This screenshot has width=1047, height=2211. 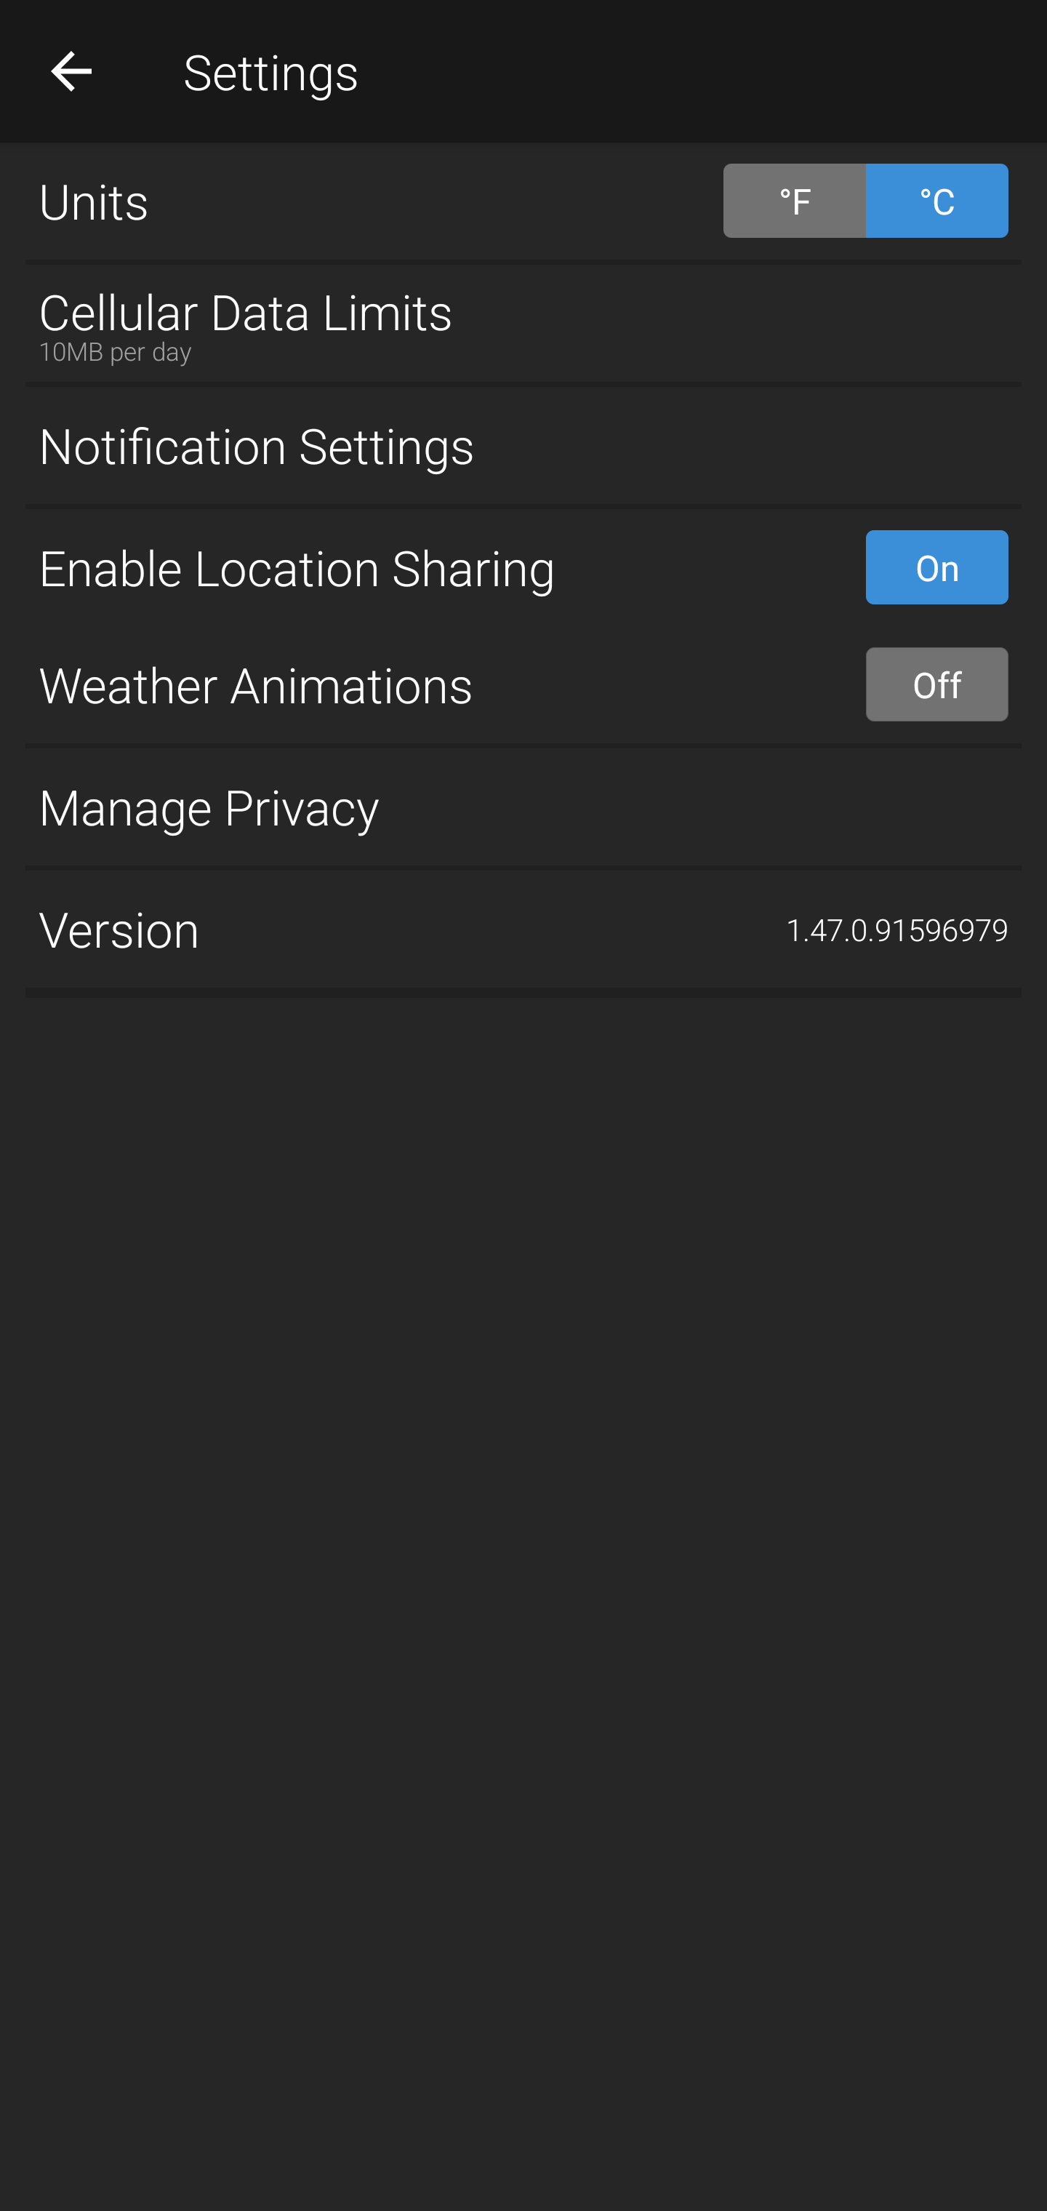 I want to click on Off, so click(x=936, y=684).